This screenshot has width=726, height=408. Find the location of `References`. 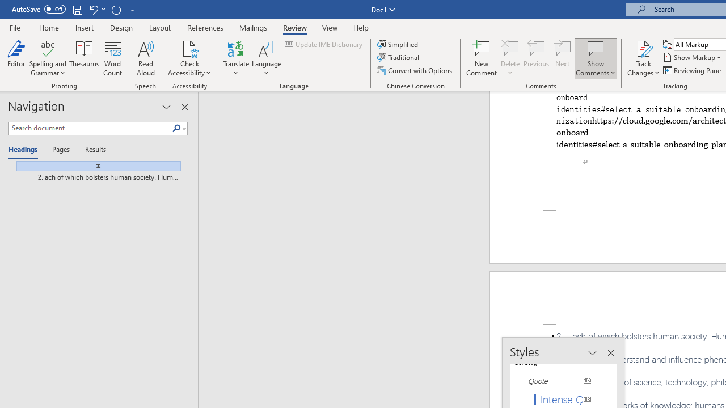

References is located at coordinates (205, 27).